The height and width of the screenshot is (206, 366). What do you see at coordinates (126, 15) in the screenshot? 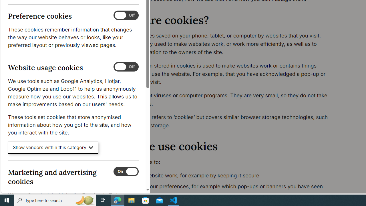
I see `Preference cookies` at bounding box center [126, 15].